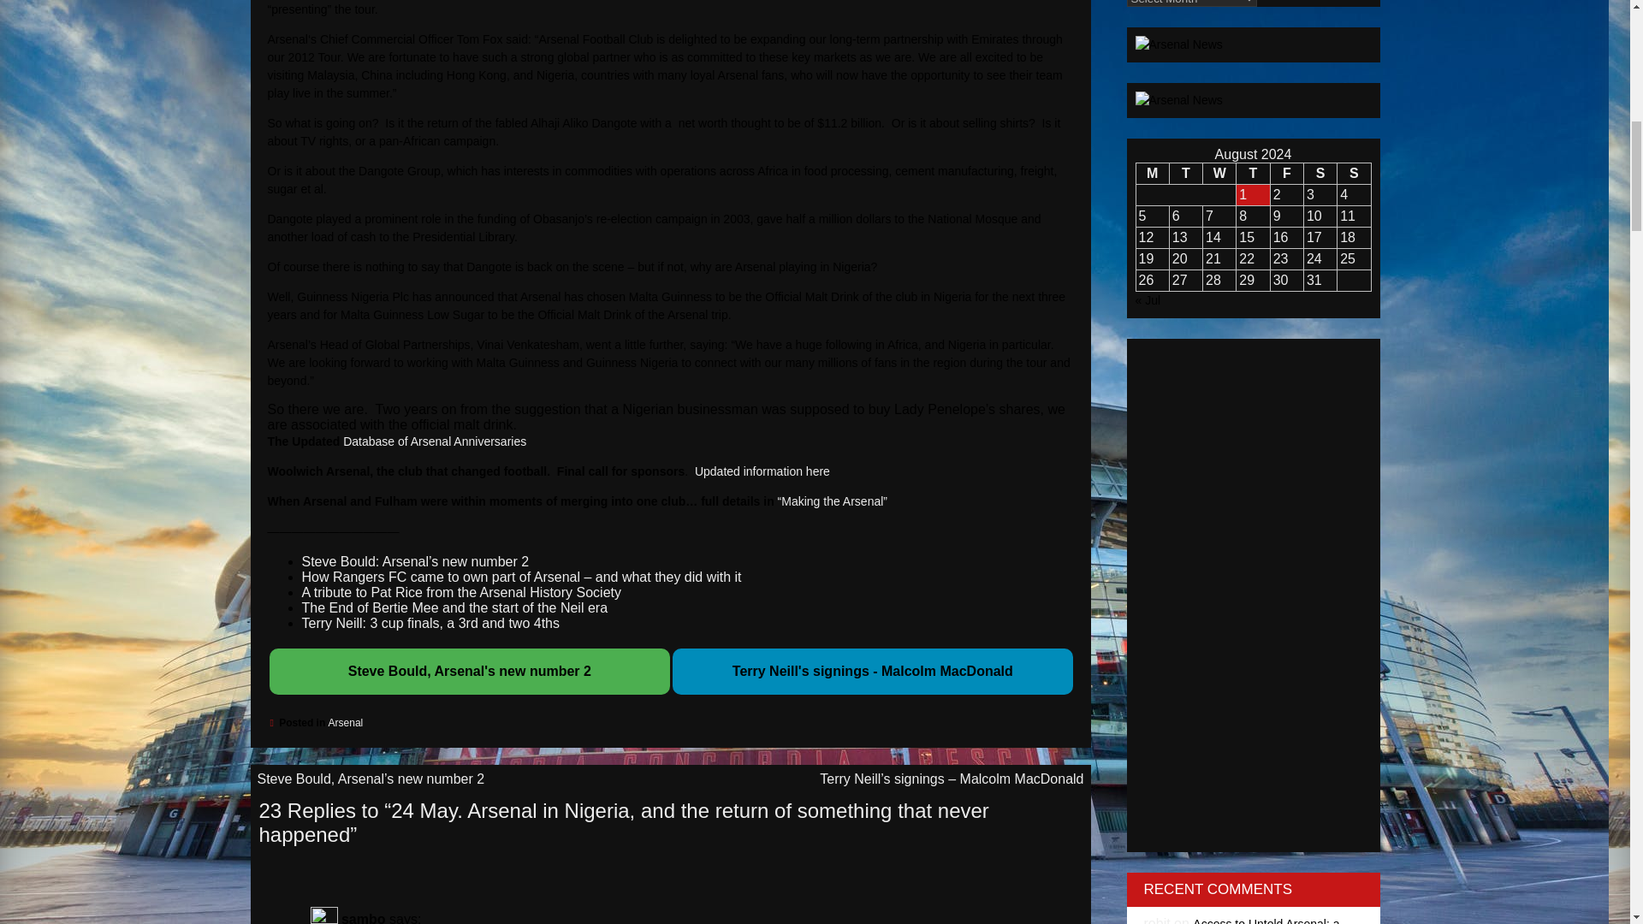 Image resolution: width=1643 pixels, height=924 pixels. Describe the element at coordinates (469, 672) in the screenshot. I see `Steve Bould, Arsenal's new number 2` at that location.